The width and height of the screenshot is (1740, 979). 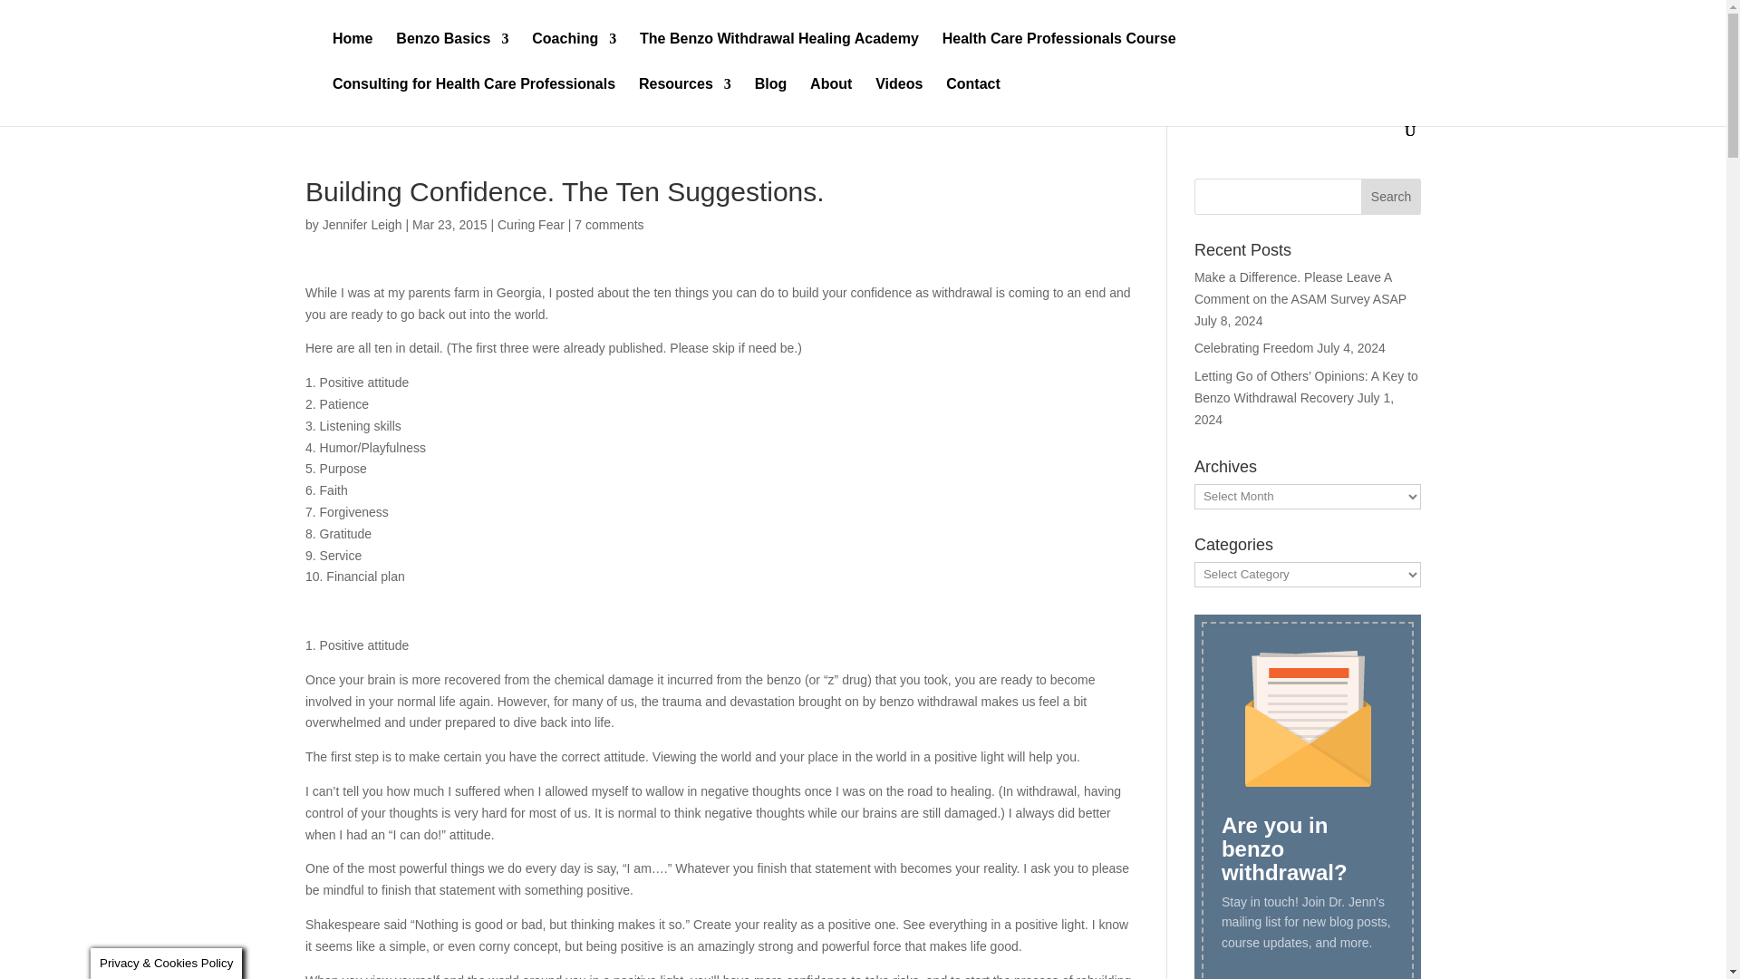 I want to click on Posts by Jennifer Leigh, so click(x=362, y=224).